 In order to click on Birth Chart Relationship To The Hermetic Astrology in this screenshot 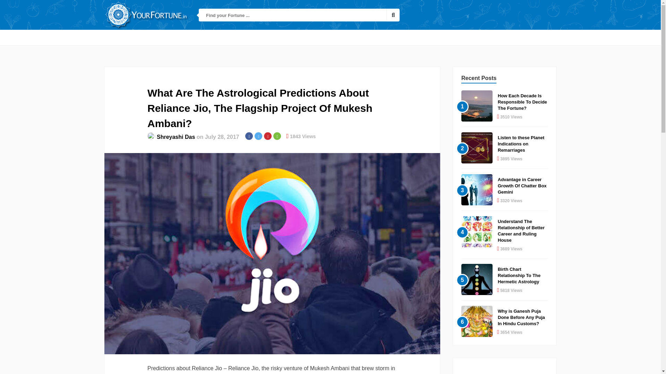, I will do `click(519, 275)`.